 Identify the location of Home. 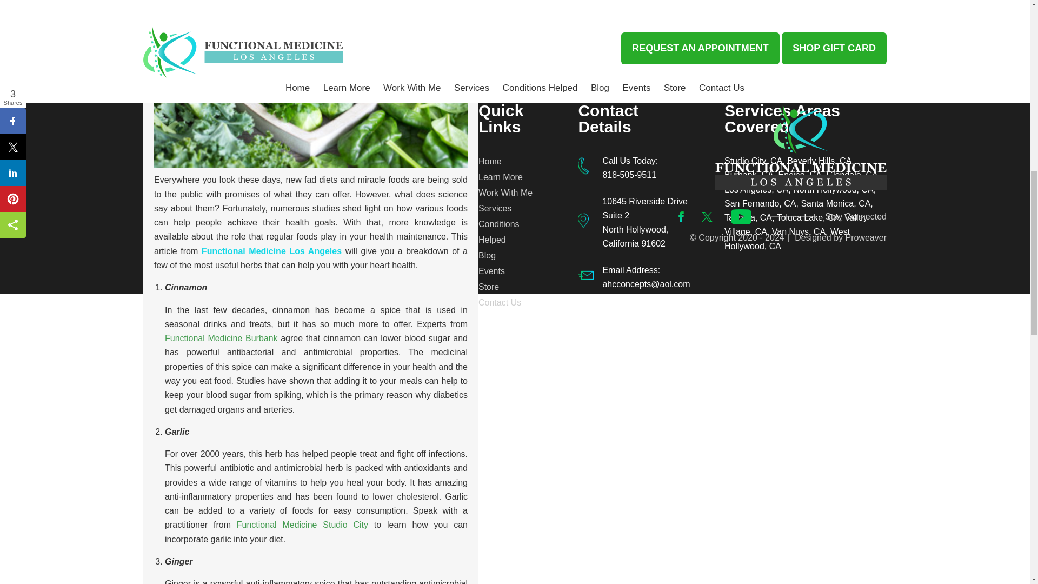
(512, 161).